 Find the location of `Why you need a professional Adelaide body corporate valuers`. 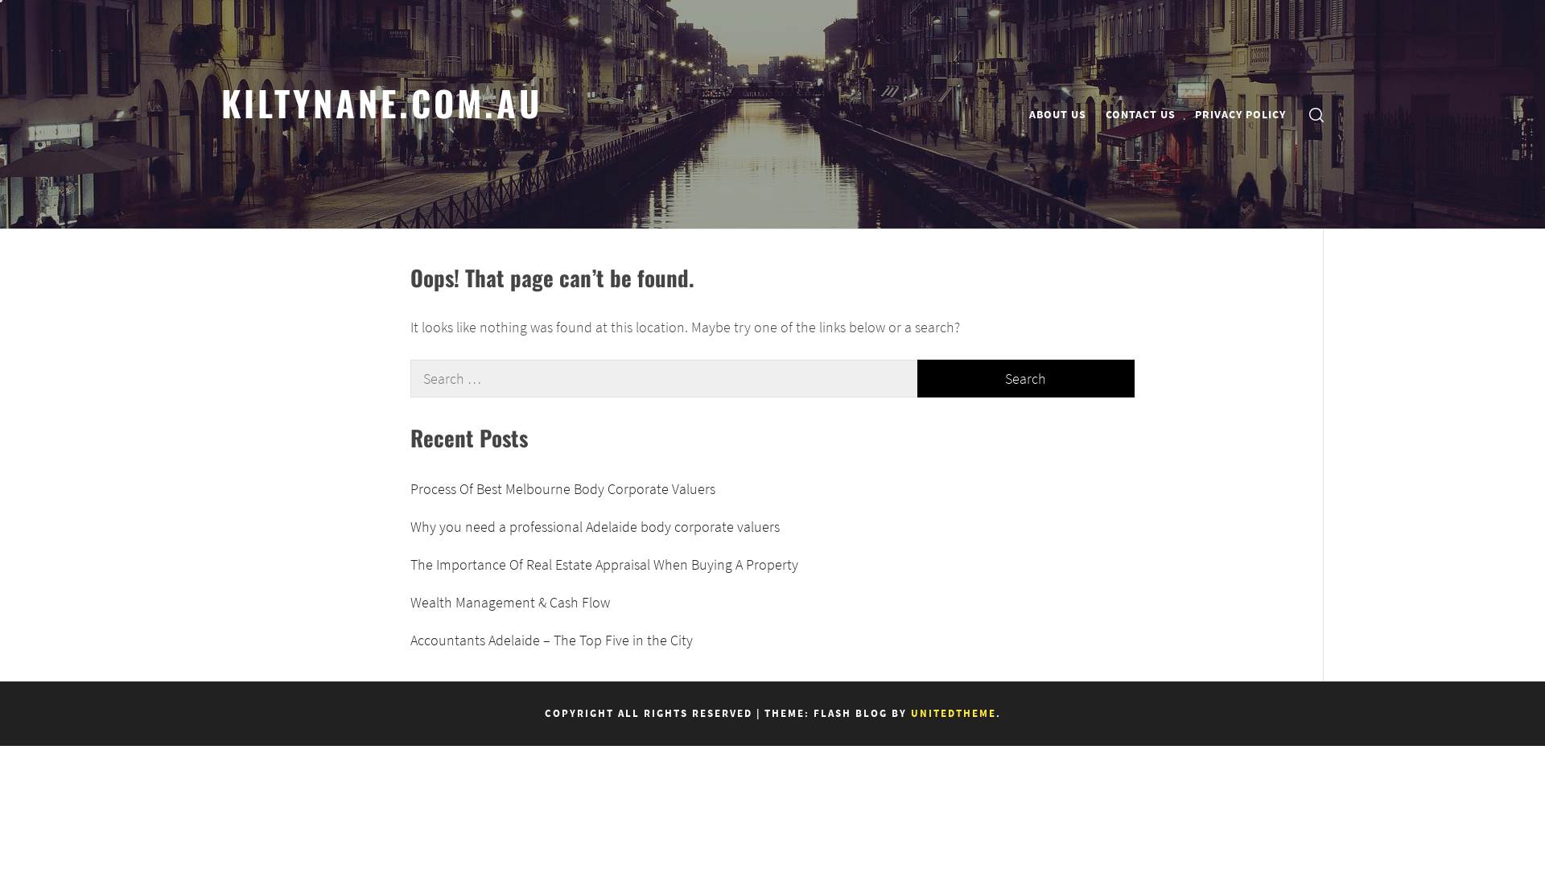

Why you need a professional Adelaide body corporate valuers is located at coordinates (772, 526).